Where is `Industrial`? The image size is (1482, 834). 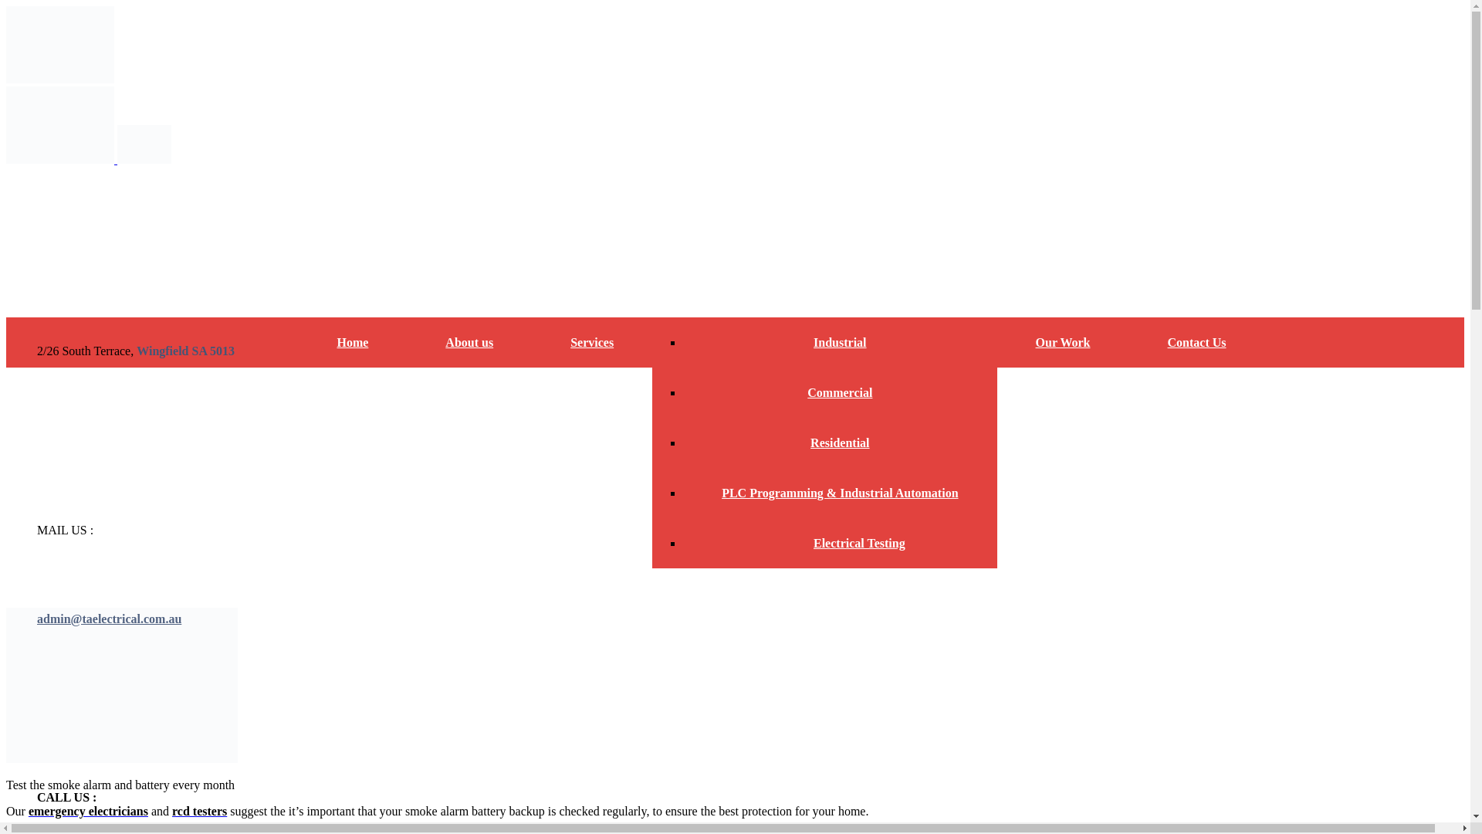 Industrial is located at coordinates (840, 343).